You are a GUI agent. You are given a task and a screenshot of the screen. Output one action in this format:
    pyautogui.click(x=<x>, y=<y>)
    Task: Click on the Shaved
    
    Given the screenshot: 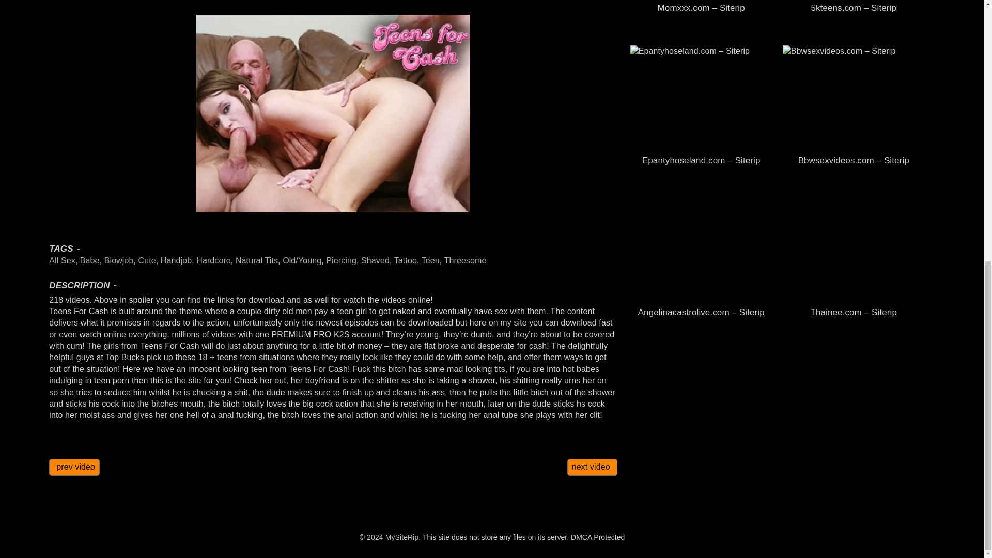 What is the action you would take?
    pyautogui.click(x=375, y=260)
    